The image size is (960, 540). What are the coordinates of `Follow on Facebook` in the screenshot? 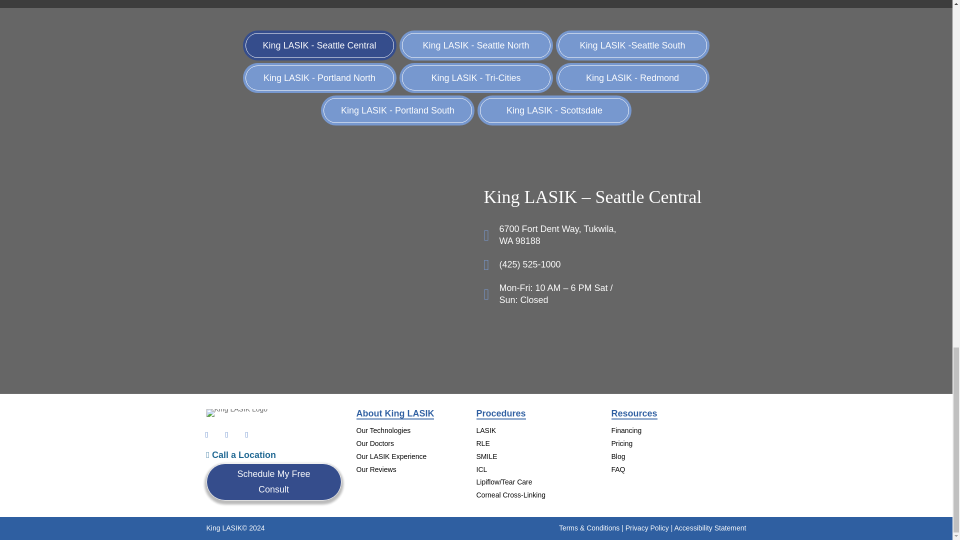 It's located at (207, 435).